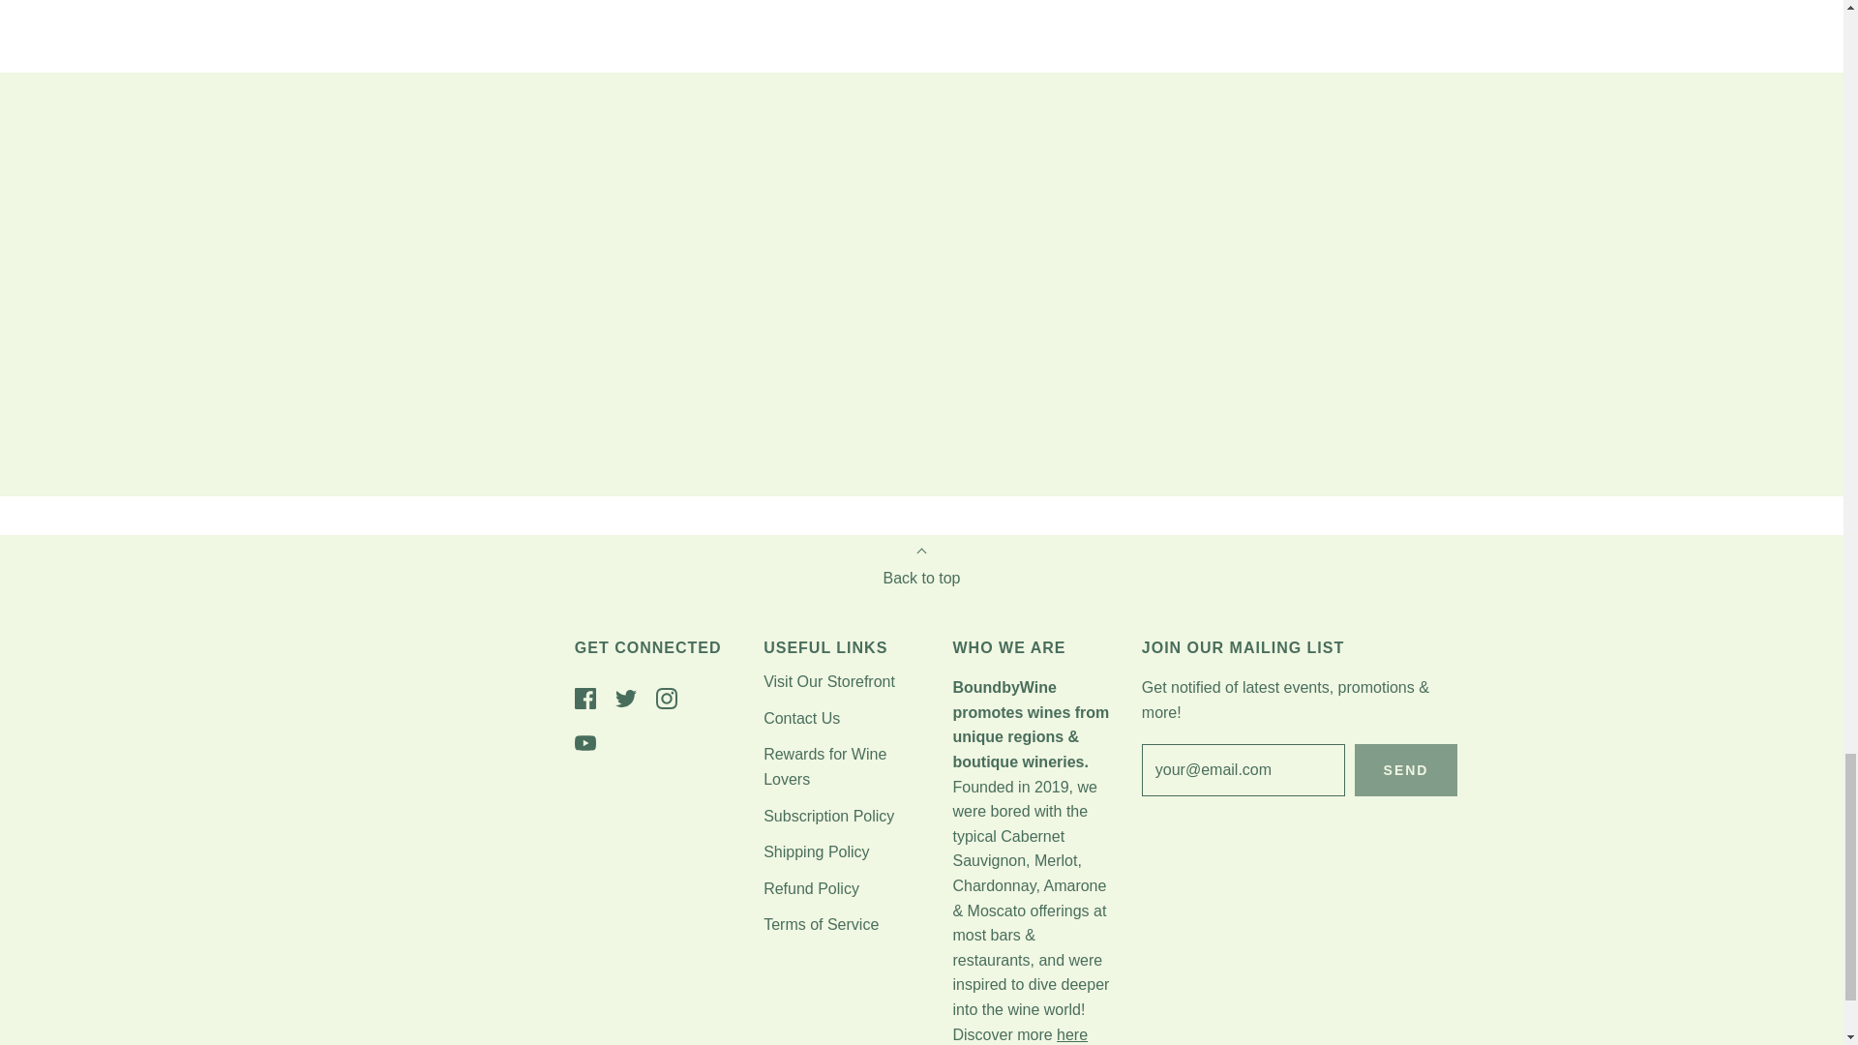 The image size is (1858, 1045). Describe the element at coordinates (1072, 1033) in the screenshot. I see `About Us` at that location.